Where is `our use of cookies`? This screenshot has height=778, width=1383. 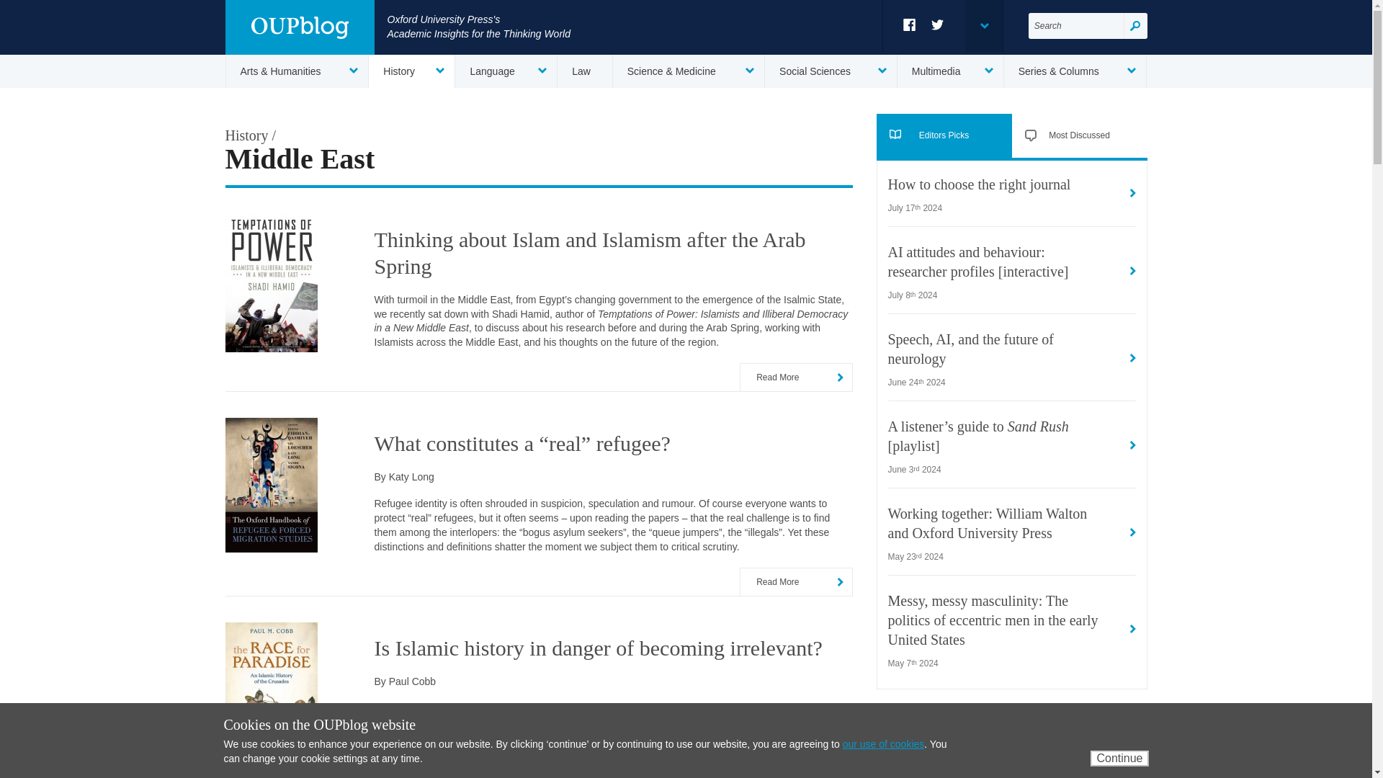
our use of cookies is located at coordinates (883, 743).